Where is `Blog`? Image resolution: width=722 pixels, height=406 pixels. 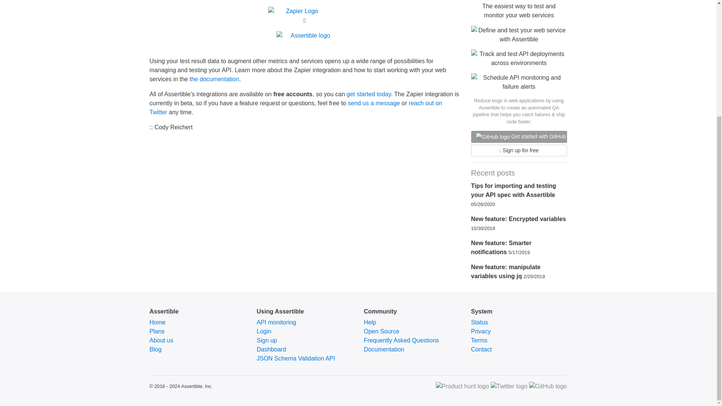 Blog is located at coordinates (156, 350).